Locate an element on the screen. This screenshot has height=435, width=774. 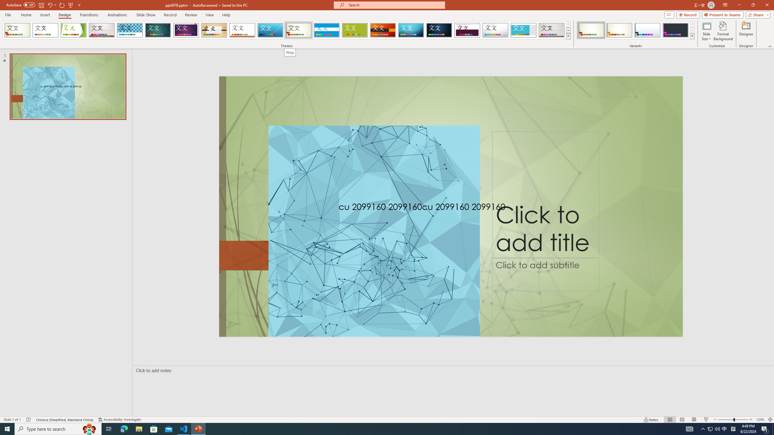
Share is located at coordinates (757, 14).